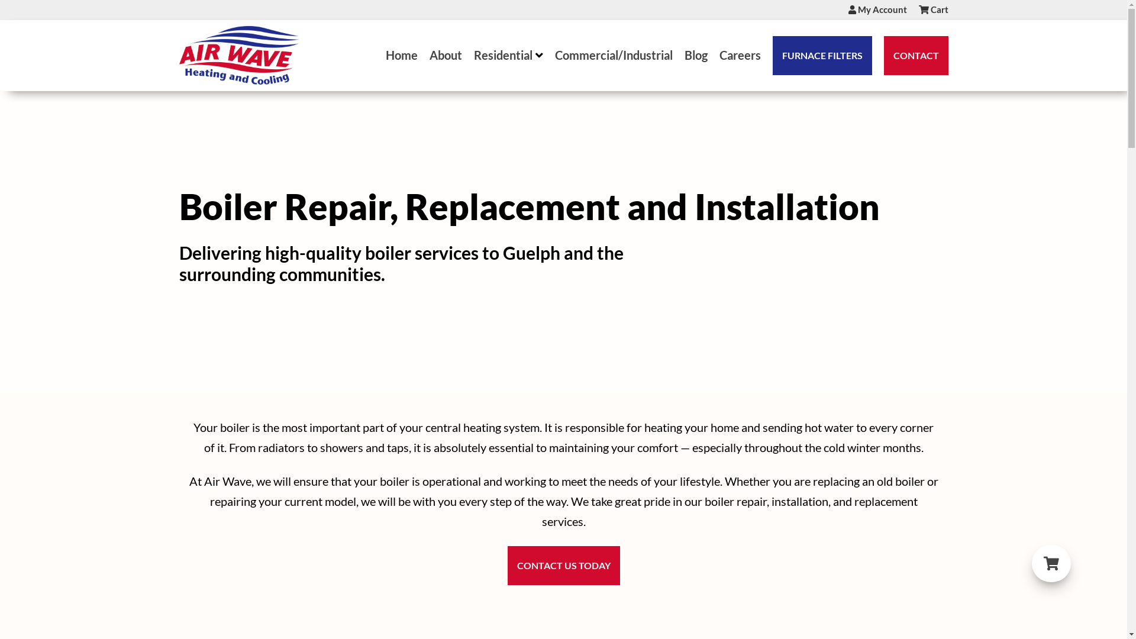 The image size is (1136, 639). I want to click on Residential, so click(508, 56).